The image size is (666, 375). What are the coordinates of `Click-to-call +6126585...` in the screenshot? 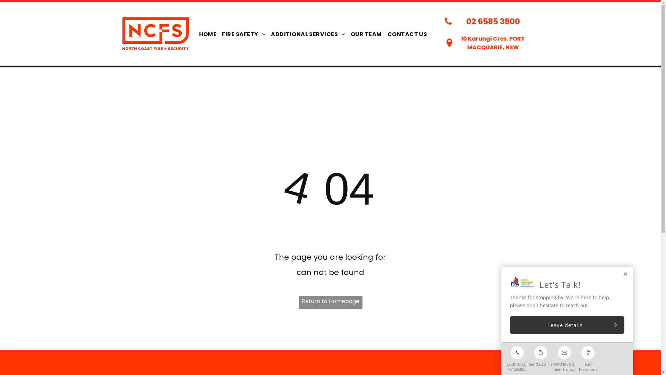 It's located at (517, 357).